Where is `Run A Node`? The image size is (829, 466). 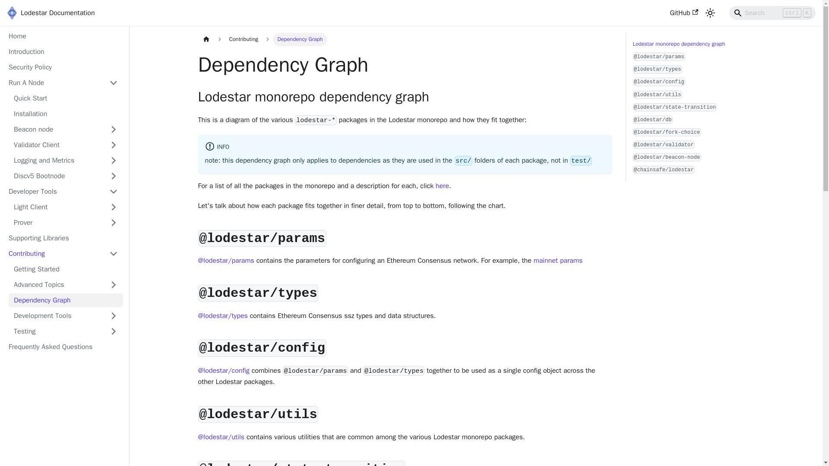 Run A Node is located at coordinates (63, 83).